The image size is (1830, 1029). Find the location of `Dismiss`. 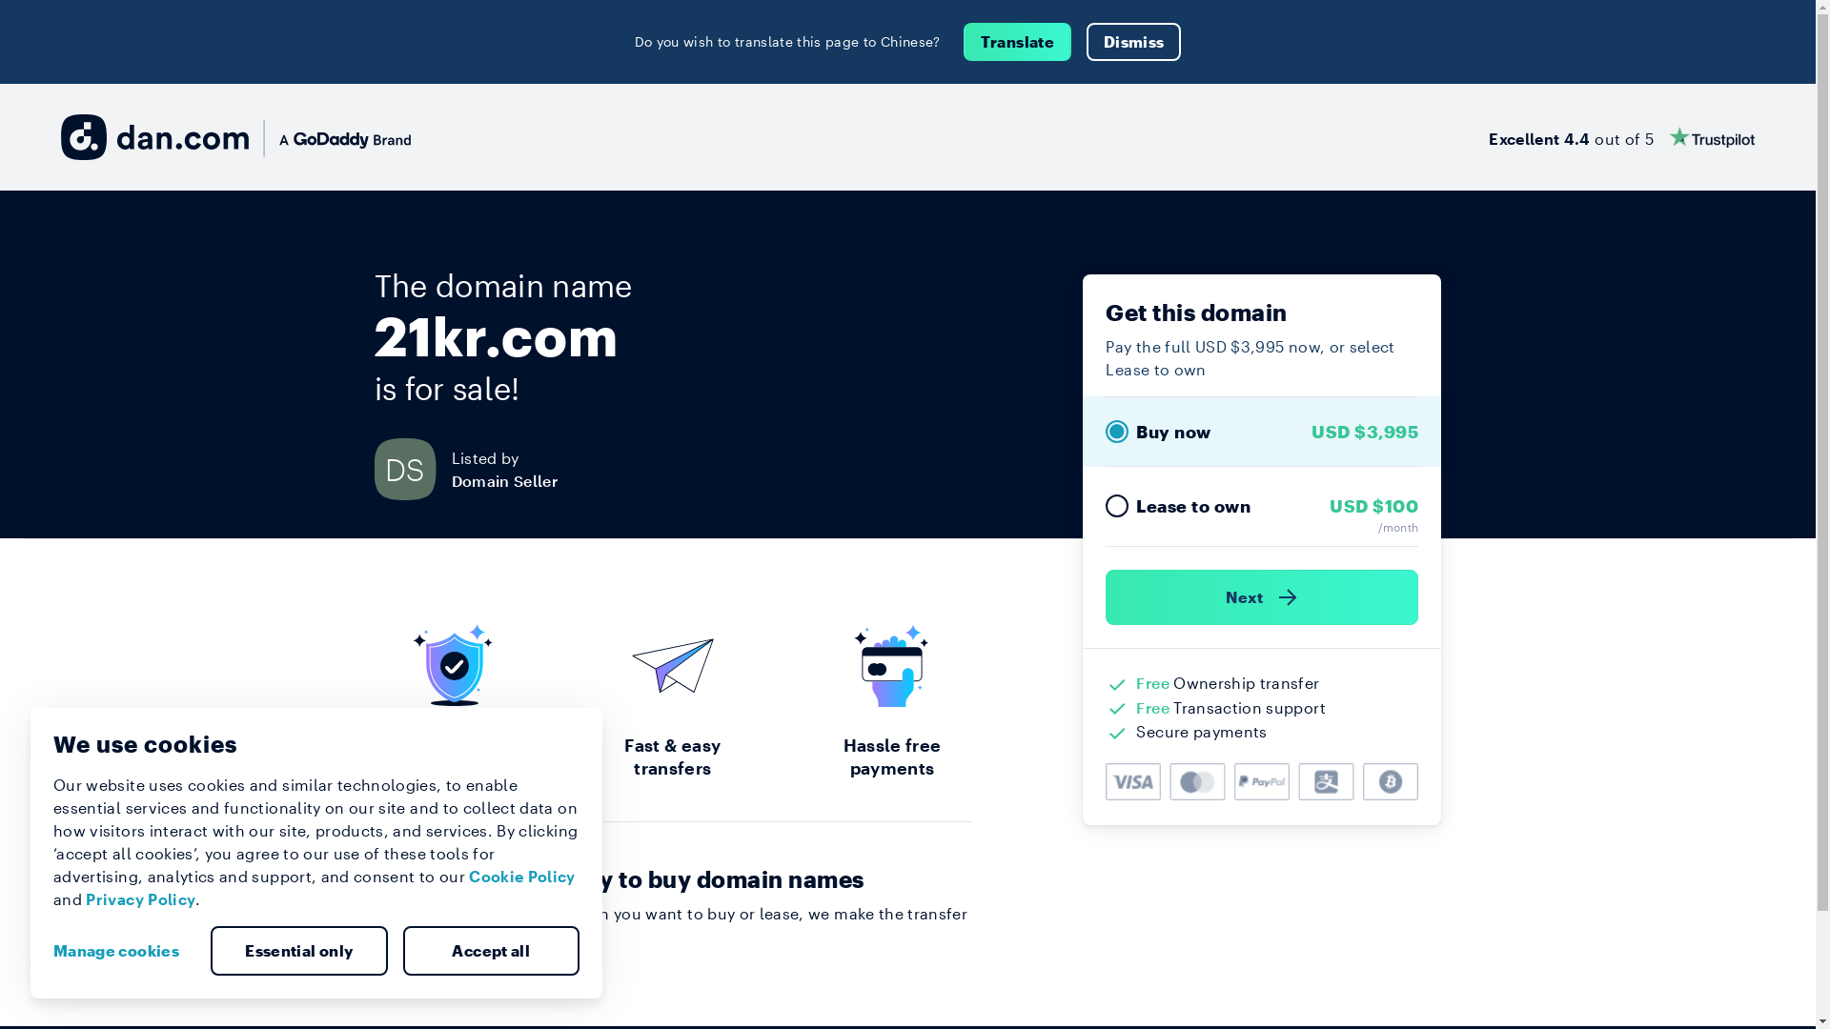

Dismiss is located at coordinates (1134, 42).